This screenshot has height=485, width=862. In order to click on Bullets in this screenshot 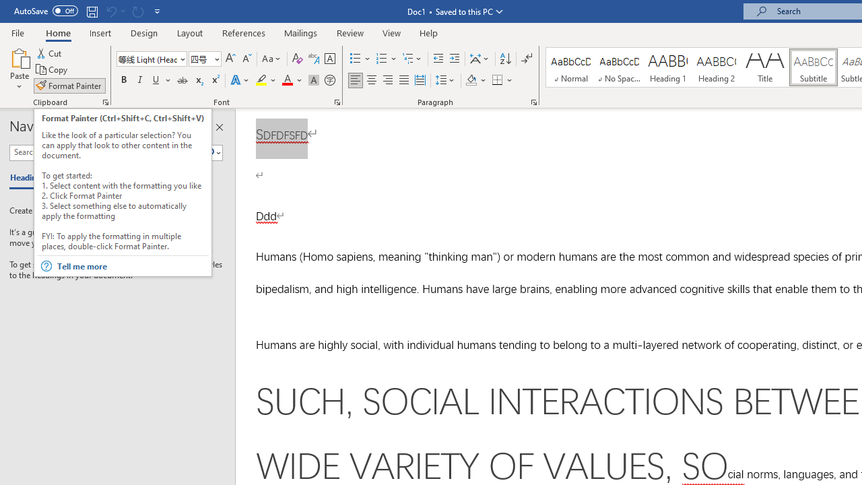, I will do `click(356, 59)`.